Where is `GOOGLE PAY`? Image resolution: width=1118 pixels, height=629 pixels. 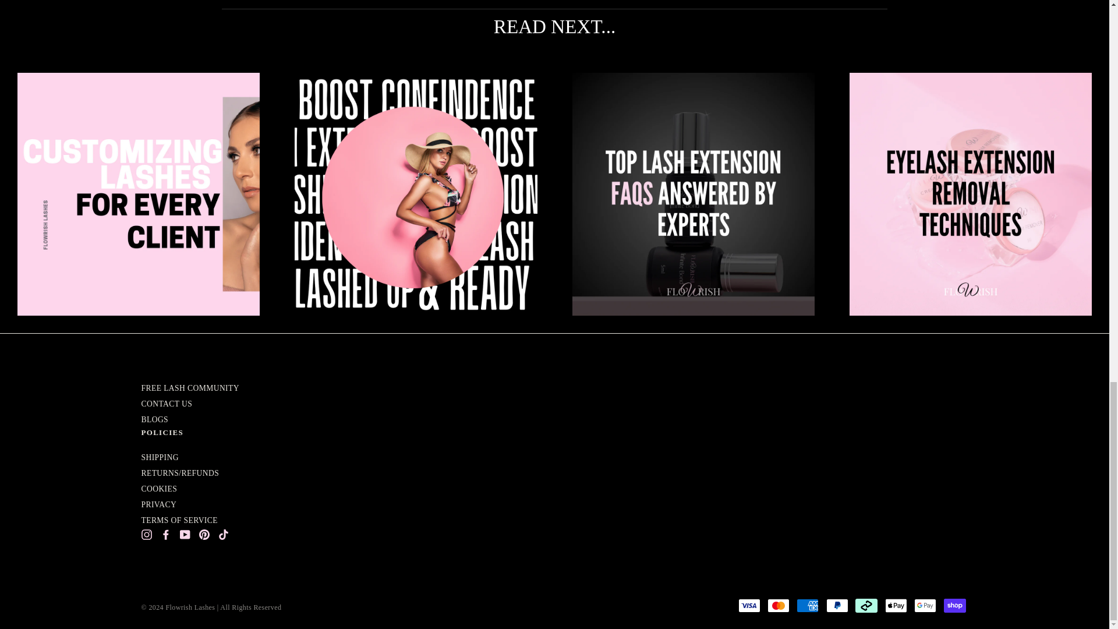 GOOGLE PAY is located at coordinates (925, 606).